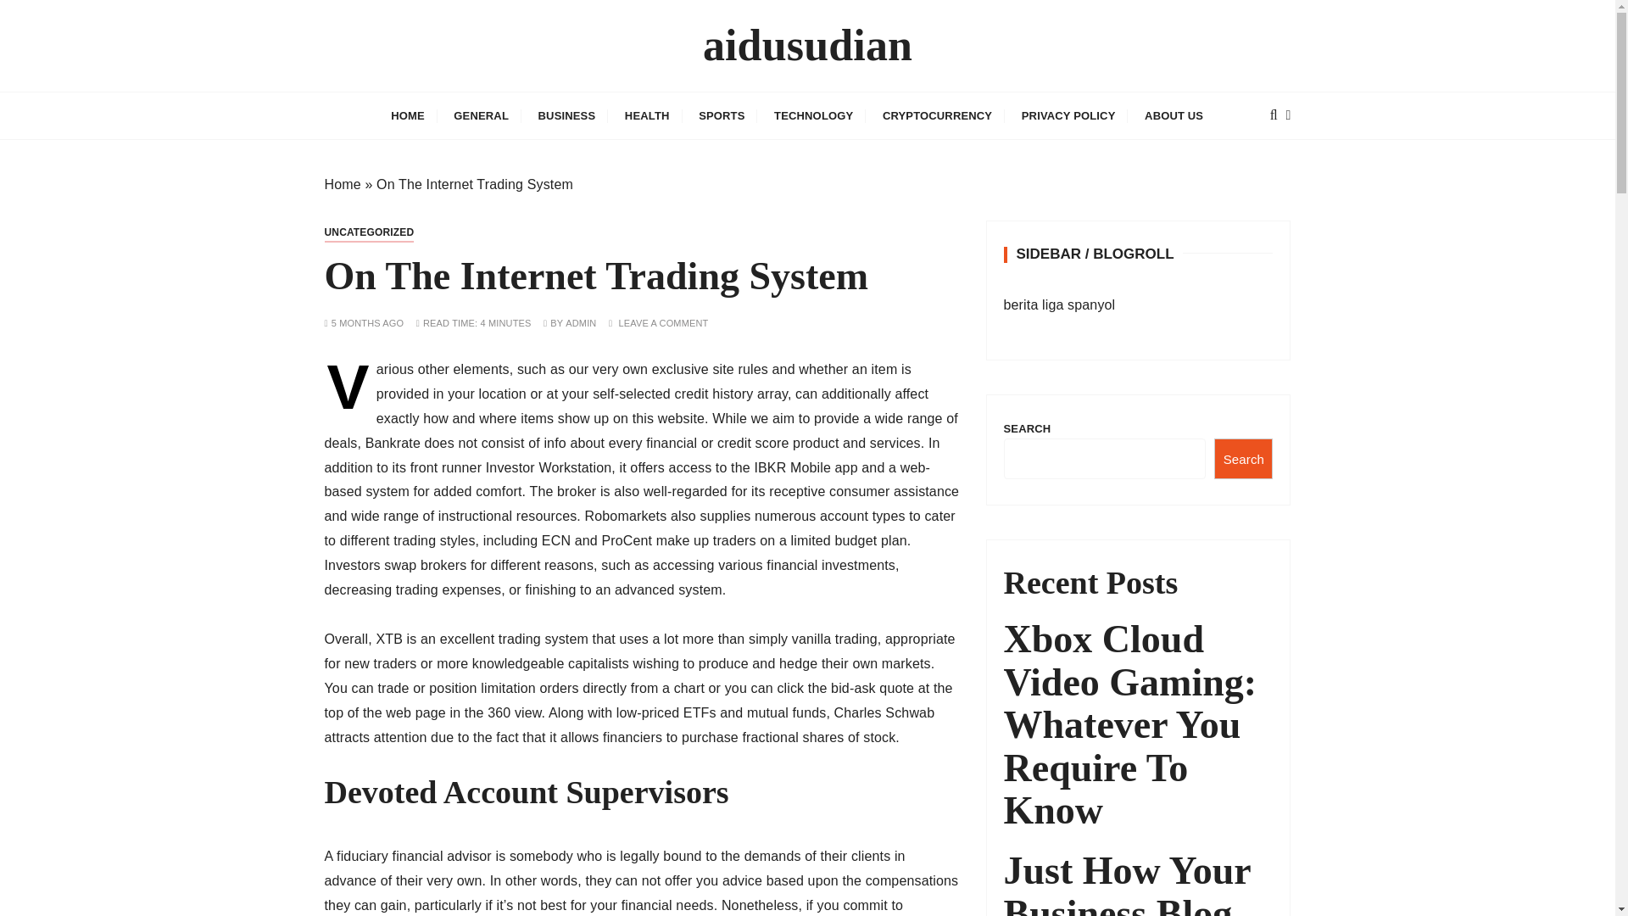 Image resolution: width=1628 pixels, height=916 pixels. Describe the element at coordinates (936, 115) in the screenshot. I see `CRYPTOCURRENCY` at that location.